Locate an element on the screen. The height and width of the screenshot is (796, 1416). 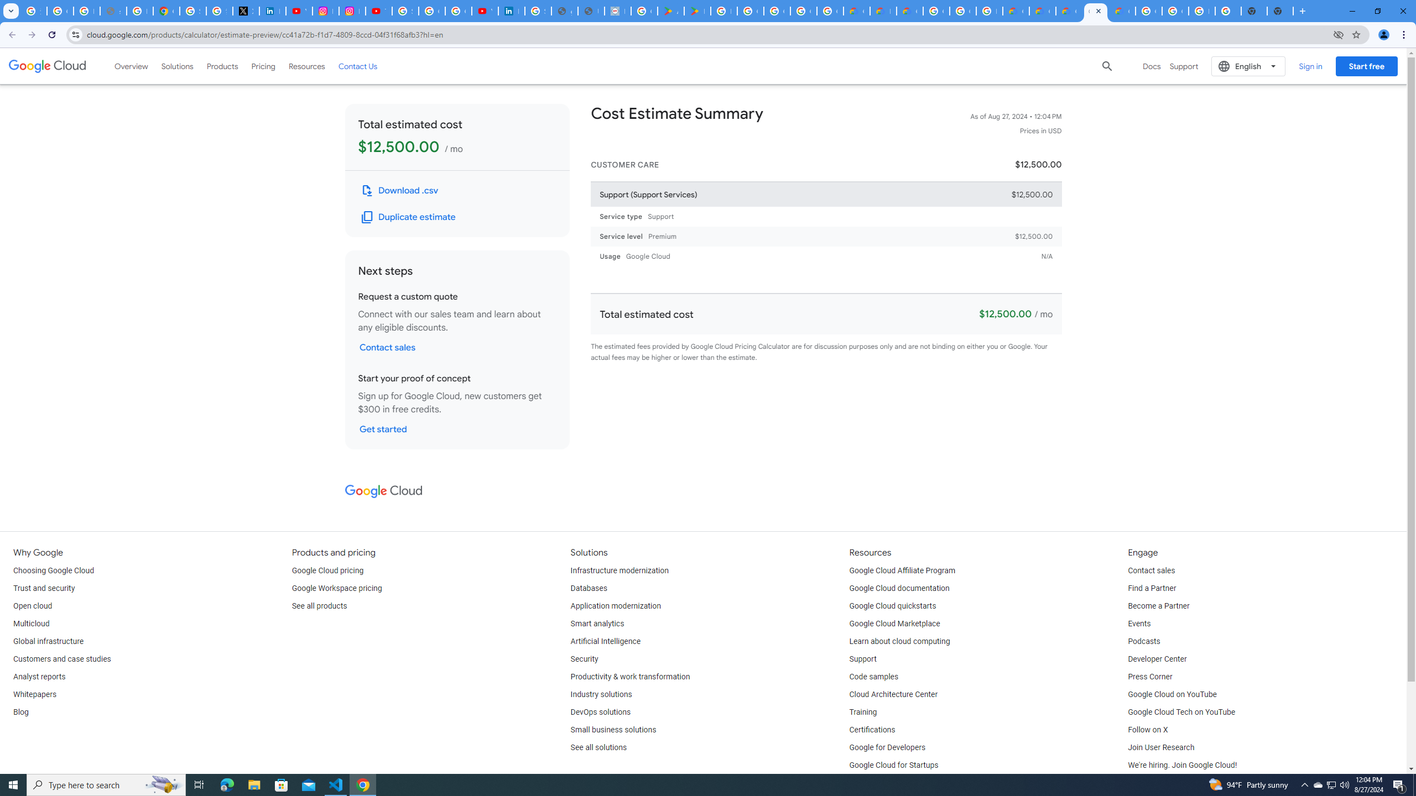
Customer Care | Google Cloud is located at coordinates (856, 11).